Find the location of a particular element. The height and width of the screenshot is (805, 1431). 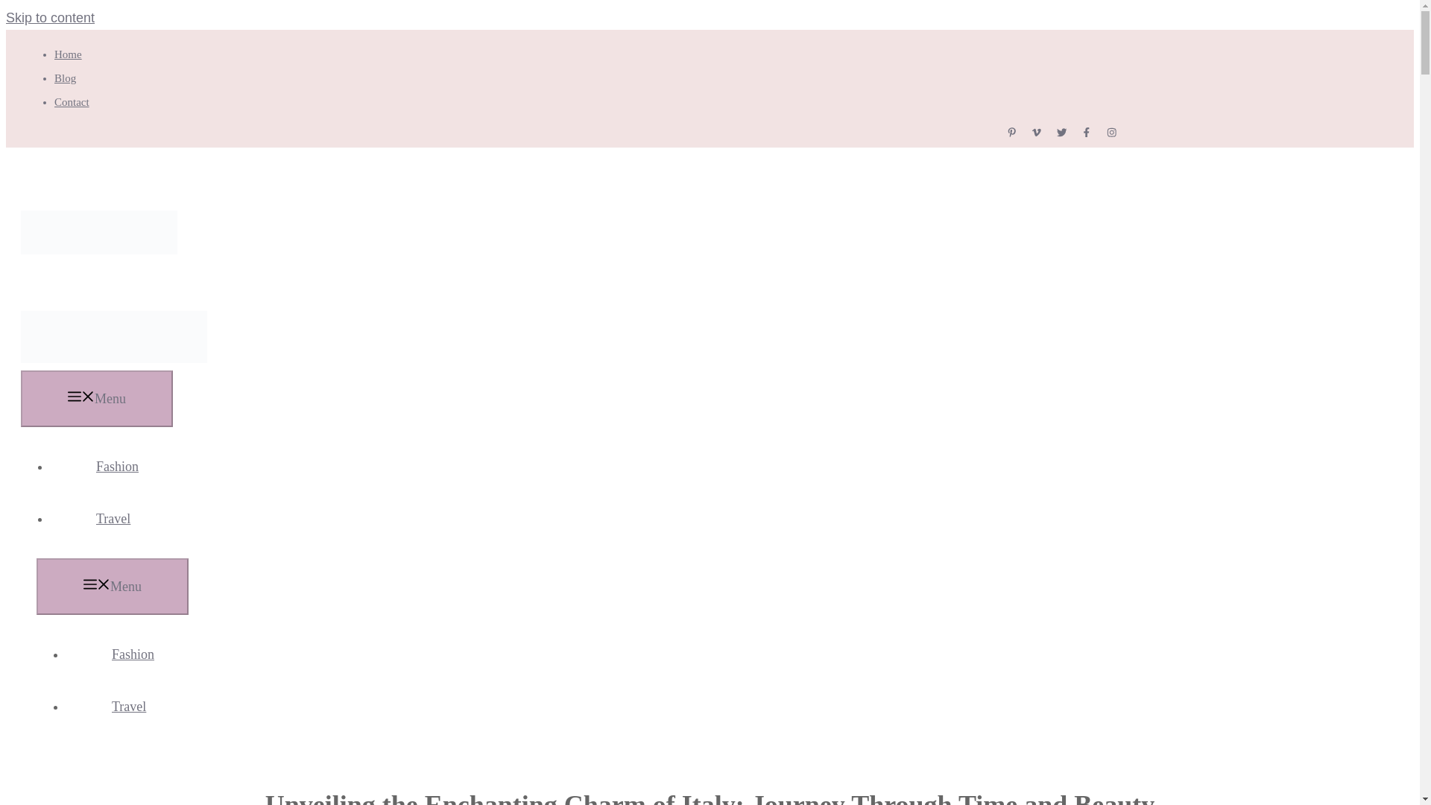

Travel is located at coordinates (128, 707).